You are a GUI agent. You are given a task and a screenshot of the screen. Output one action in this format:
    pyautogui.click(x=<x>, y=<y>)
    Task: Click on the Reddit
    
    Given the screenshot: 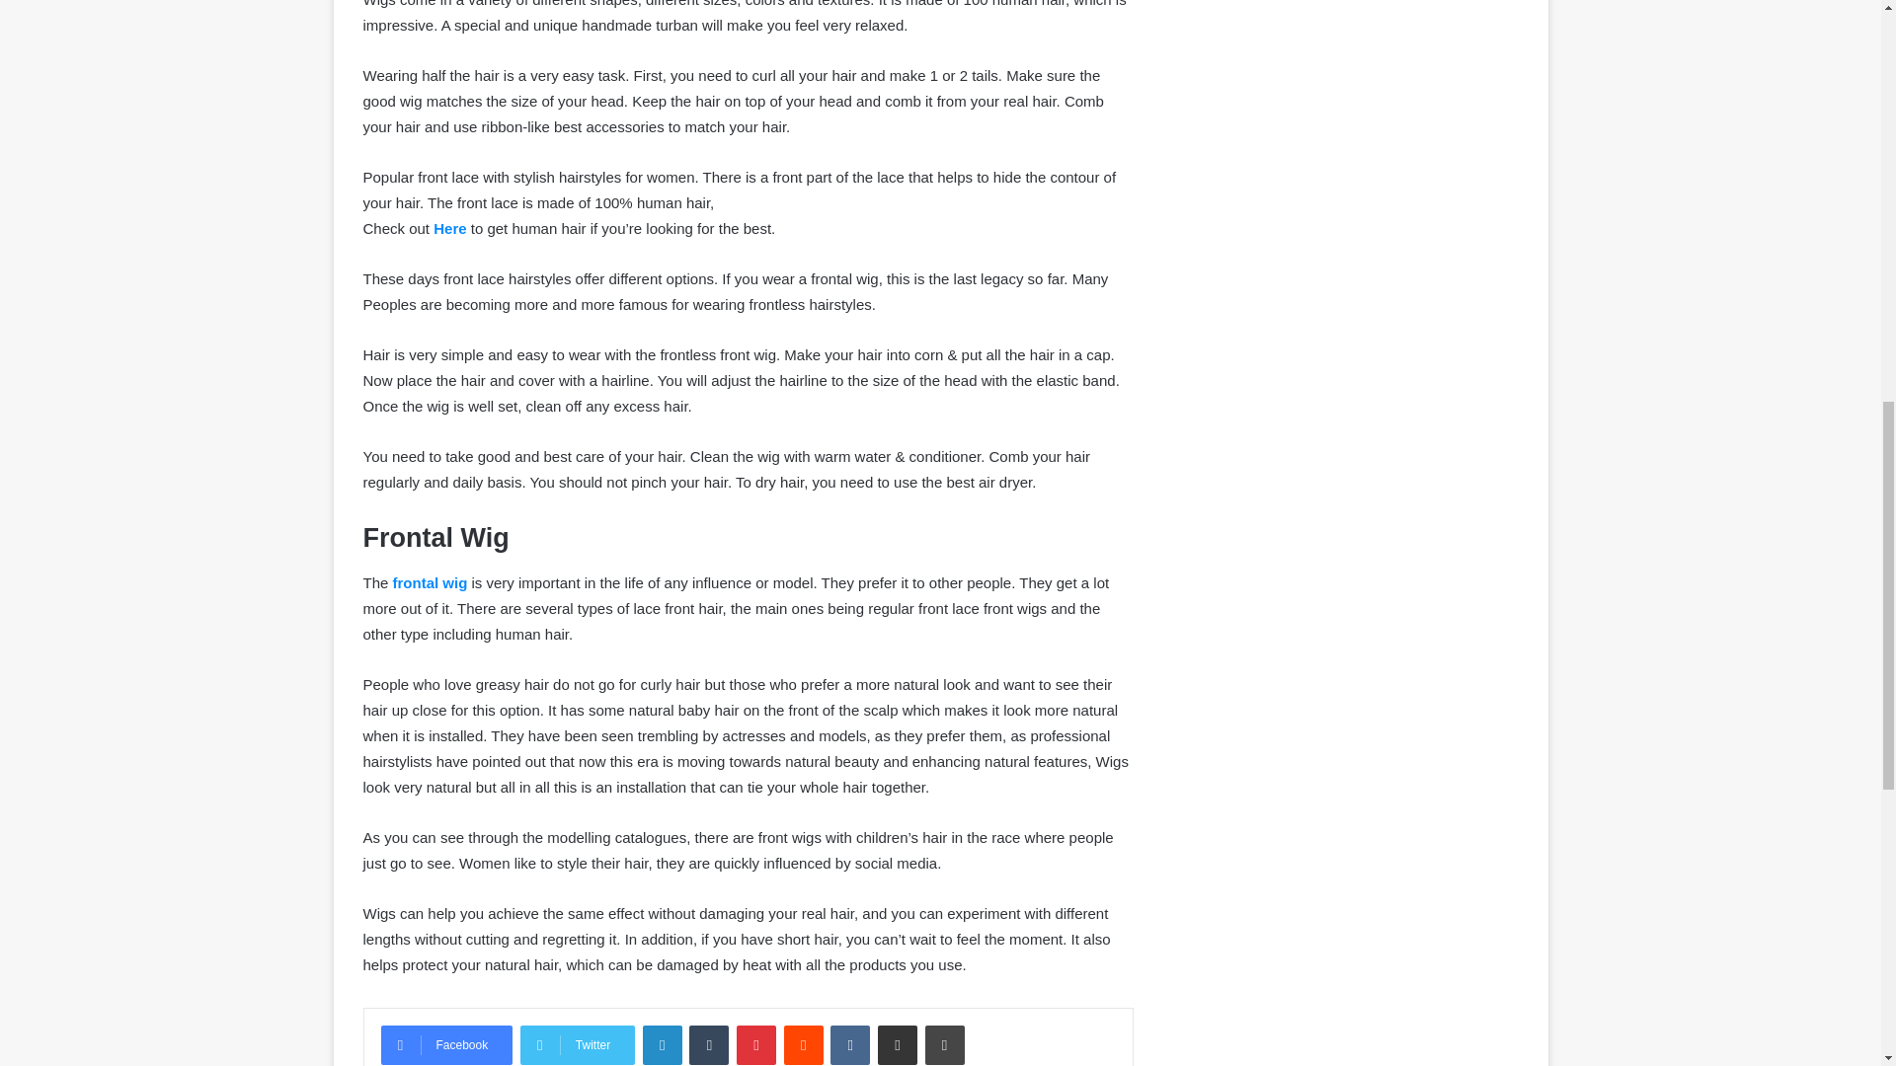 What is the action you would take?
    pyautogui.click(x=804, y=1044)
    